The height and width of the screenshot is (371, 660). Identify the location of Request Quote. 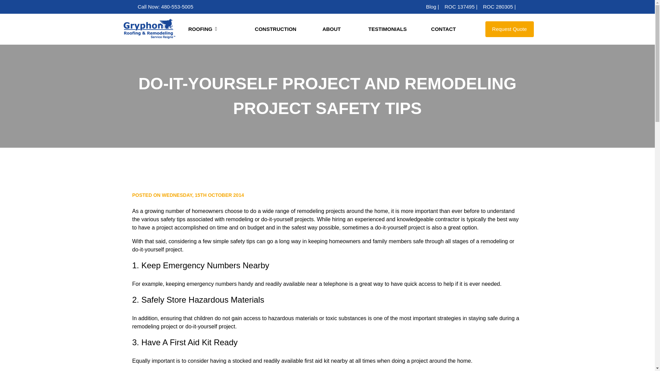
(509, 29).